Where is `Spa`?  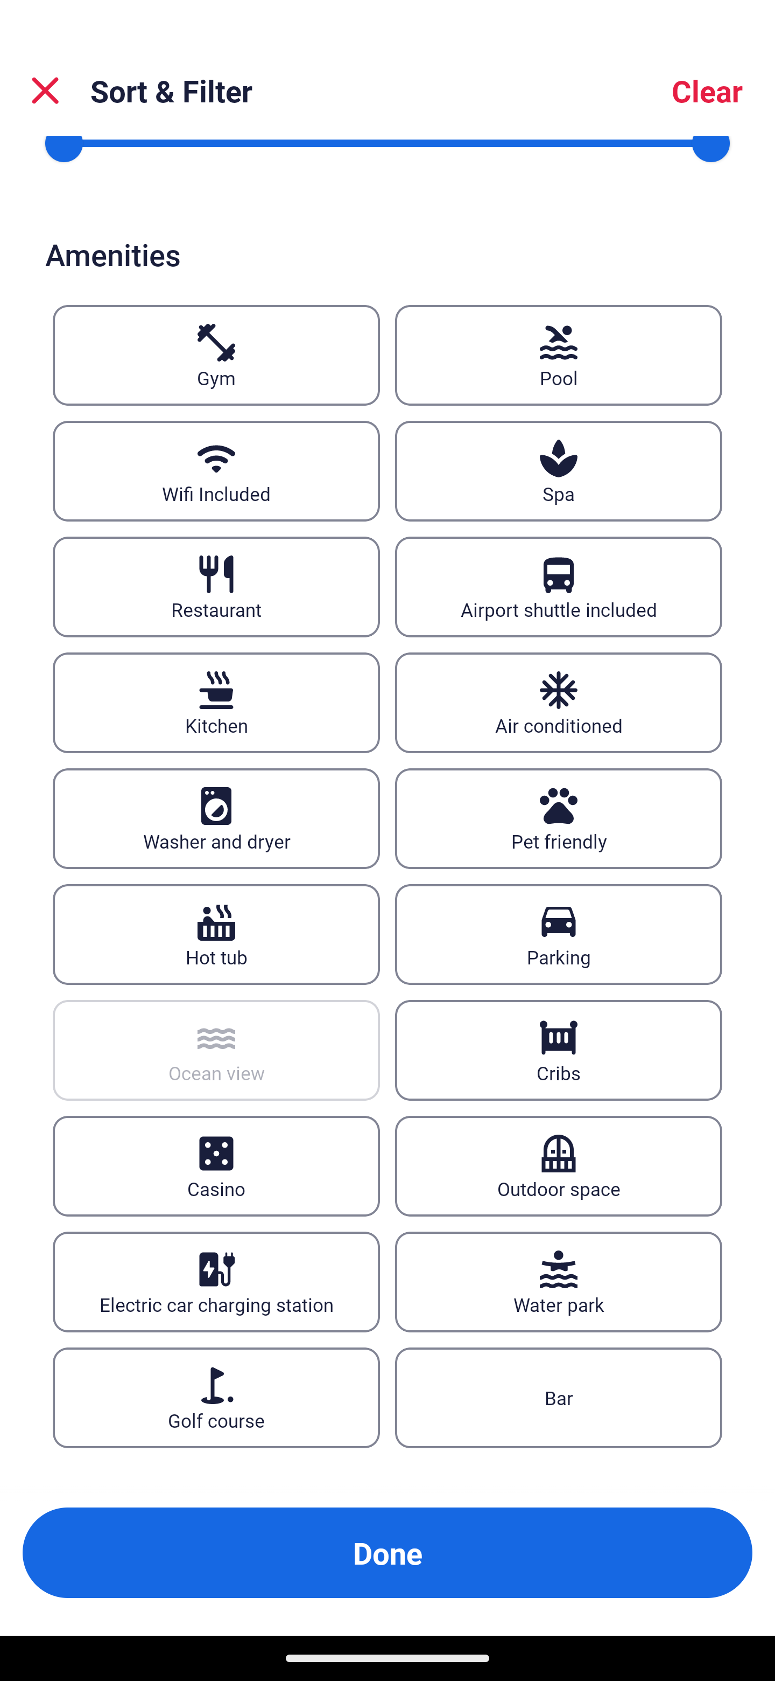
Spa is located at coordinates (559, 471).